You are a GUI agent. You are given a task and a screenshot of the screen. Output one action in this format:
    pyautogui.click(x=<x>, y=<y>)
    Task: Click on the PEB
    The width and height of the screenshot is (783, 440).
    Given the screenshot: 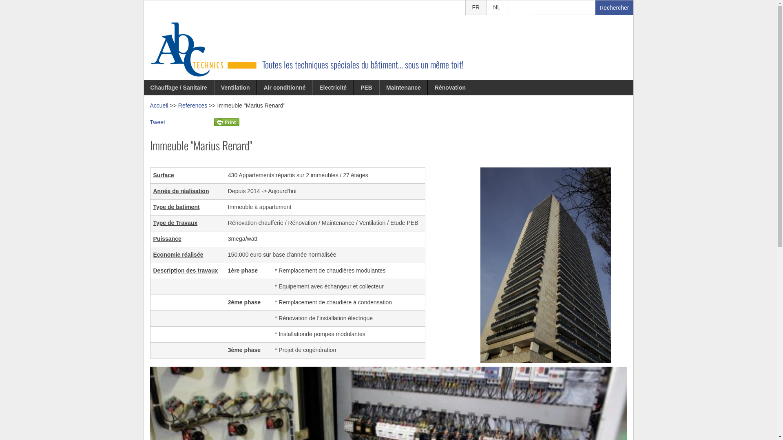 What is the action you would take?
    pyautogui.click(x=366, y=88)
    